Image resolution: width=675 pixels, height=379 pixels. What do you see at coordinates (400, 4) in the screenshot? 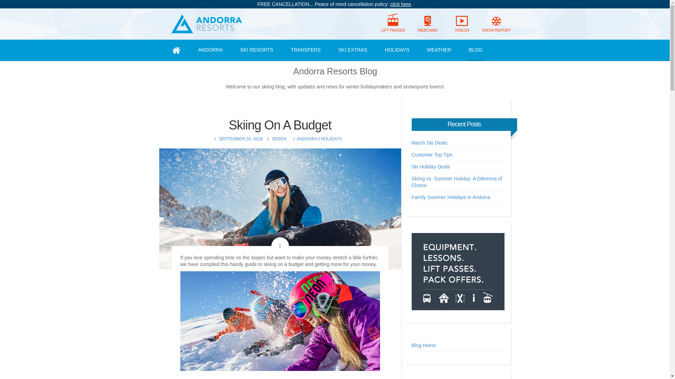
I see `Peace of mind` at bounding box center [400, 4].